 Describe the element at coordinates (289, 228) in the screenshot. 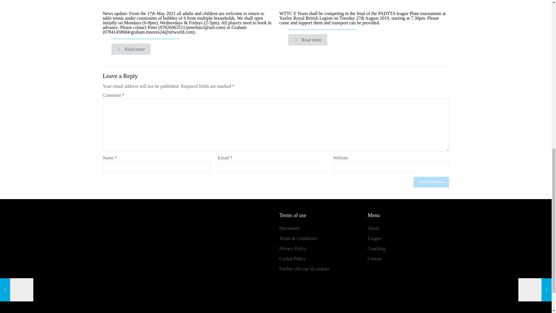

I see `Disclaimer` at that location.